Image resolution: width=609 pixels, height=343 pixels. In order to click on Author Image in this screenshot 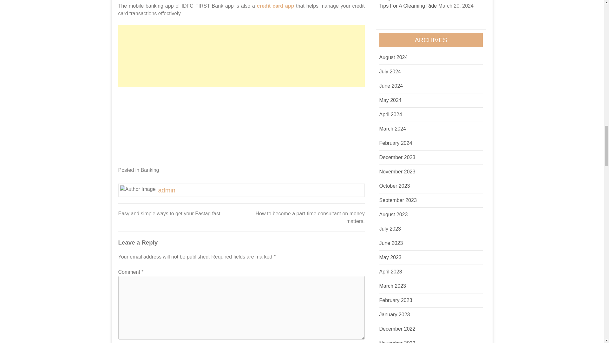, I will do `click(138, 189)`.